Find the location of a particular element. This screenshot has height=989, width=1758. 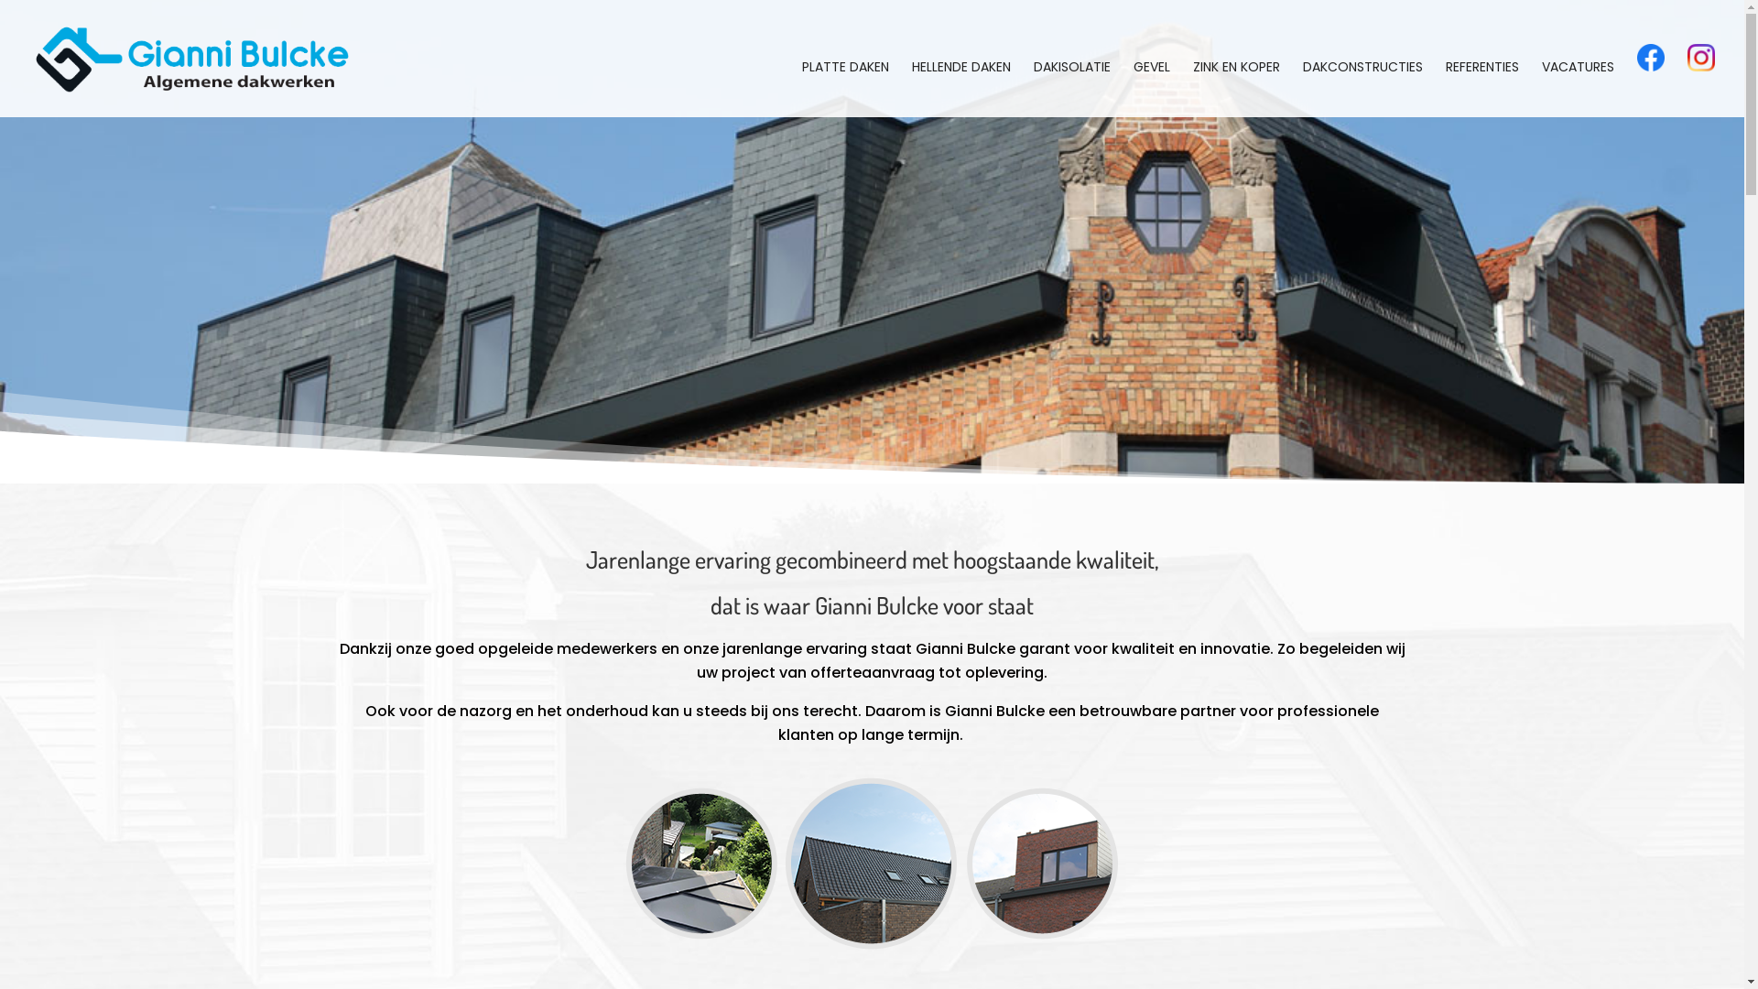

ZINK EN KOPER is located at coordinates (1236, 89).